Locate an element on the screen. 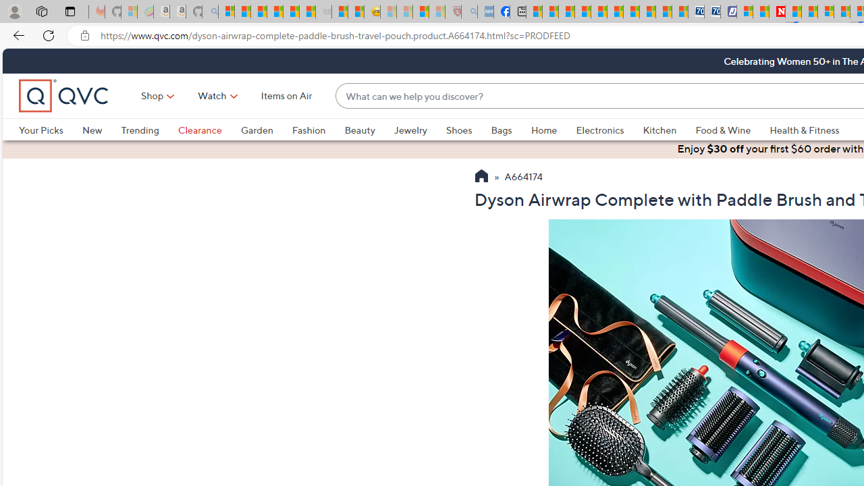 The image size is (864, 486). Latest Politics News & Archive | Newsweek.com is located at coordinates (778, 12).